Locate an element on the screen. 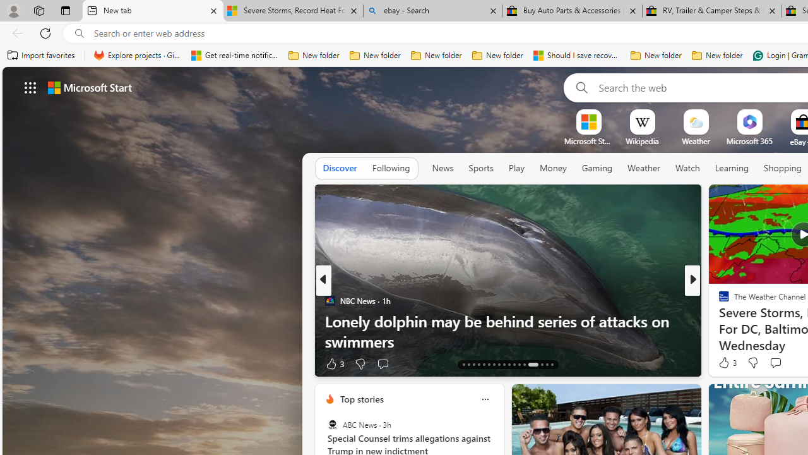  AutomationID: tab-21 is located at coordinates (504, 364).